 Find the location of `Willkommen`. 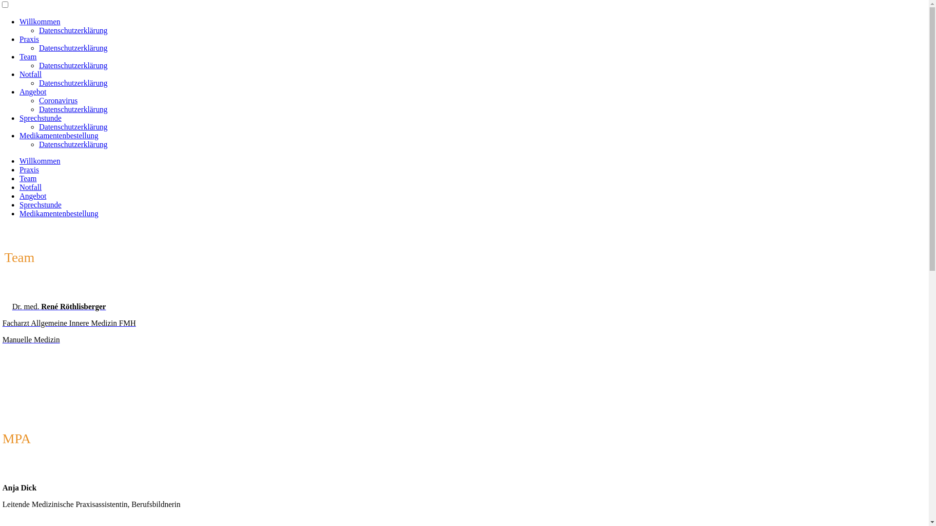

Willkommen is located at coordinates (40, 21).